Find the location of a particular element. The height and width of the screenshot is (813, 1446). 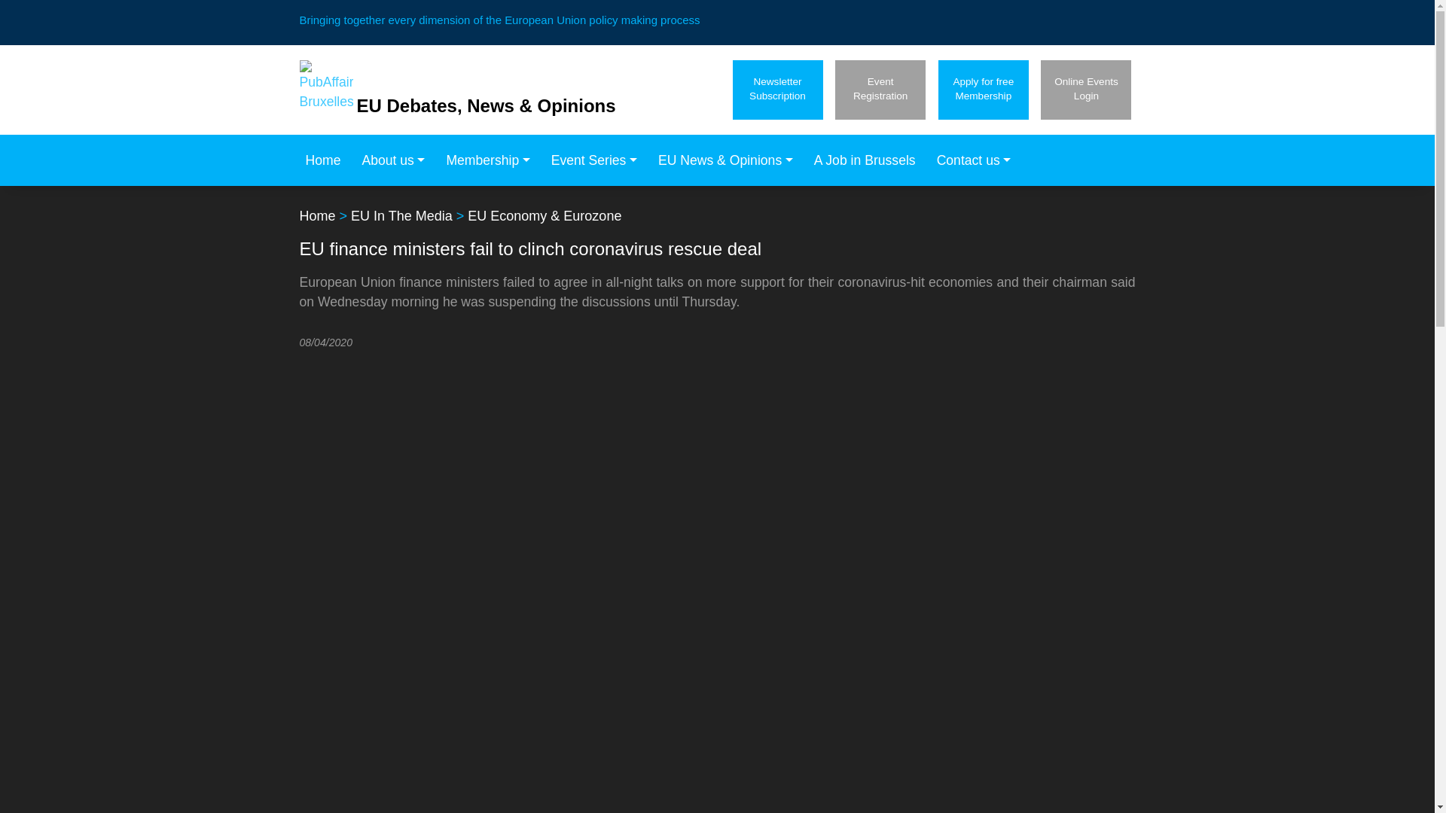

Home is located at coordinates (1086, 89).